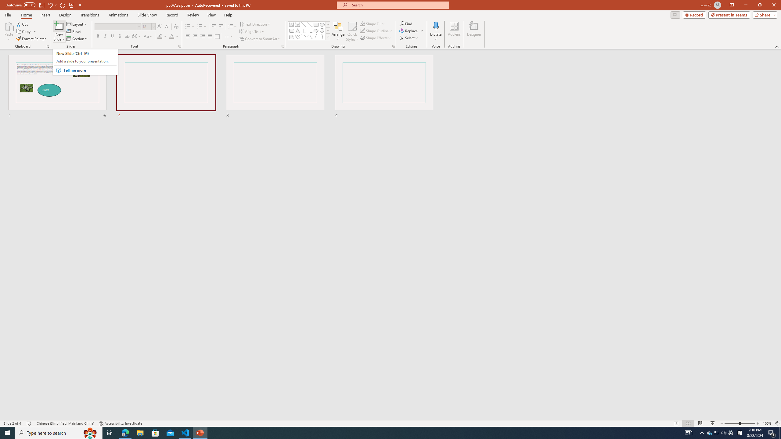 The height and width of the screenshot is (439, 781). Describe the element at coordinates (304, 37) in the screenshot. I see `Arc` at that location.